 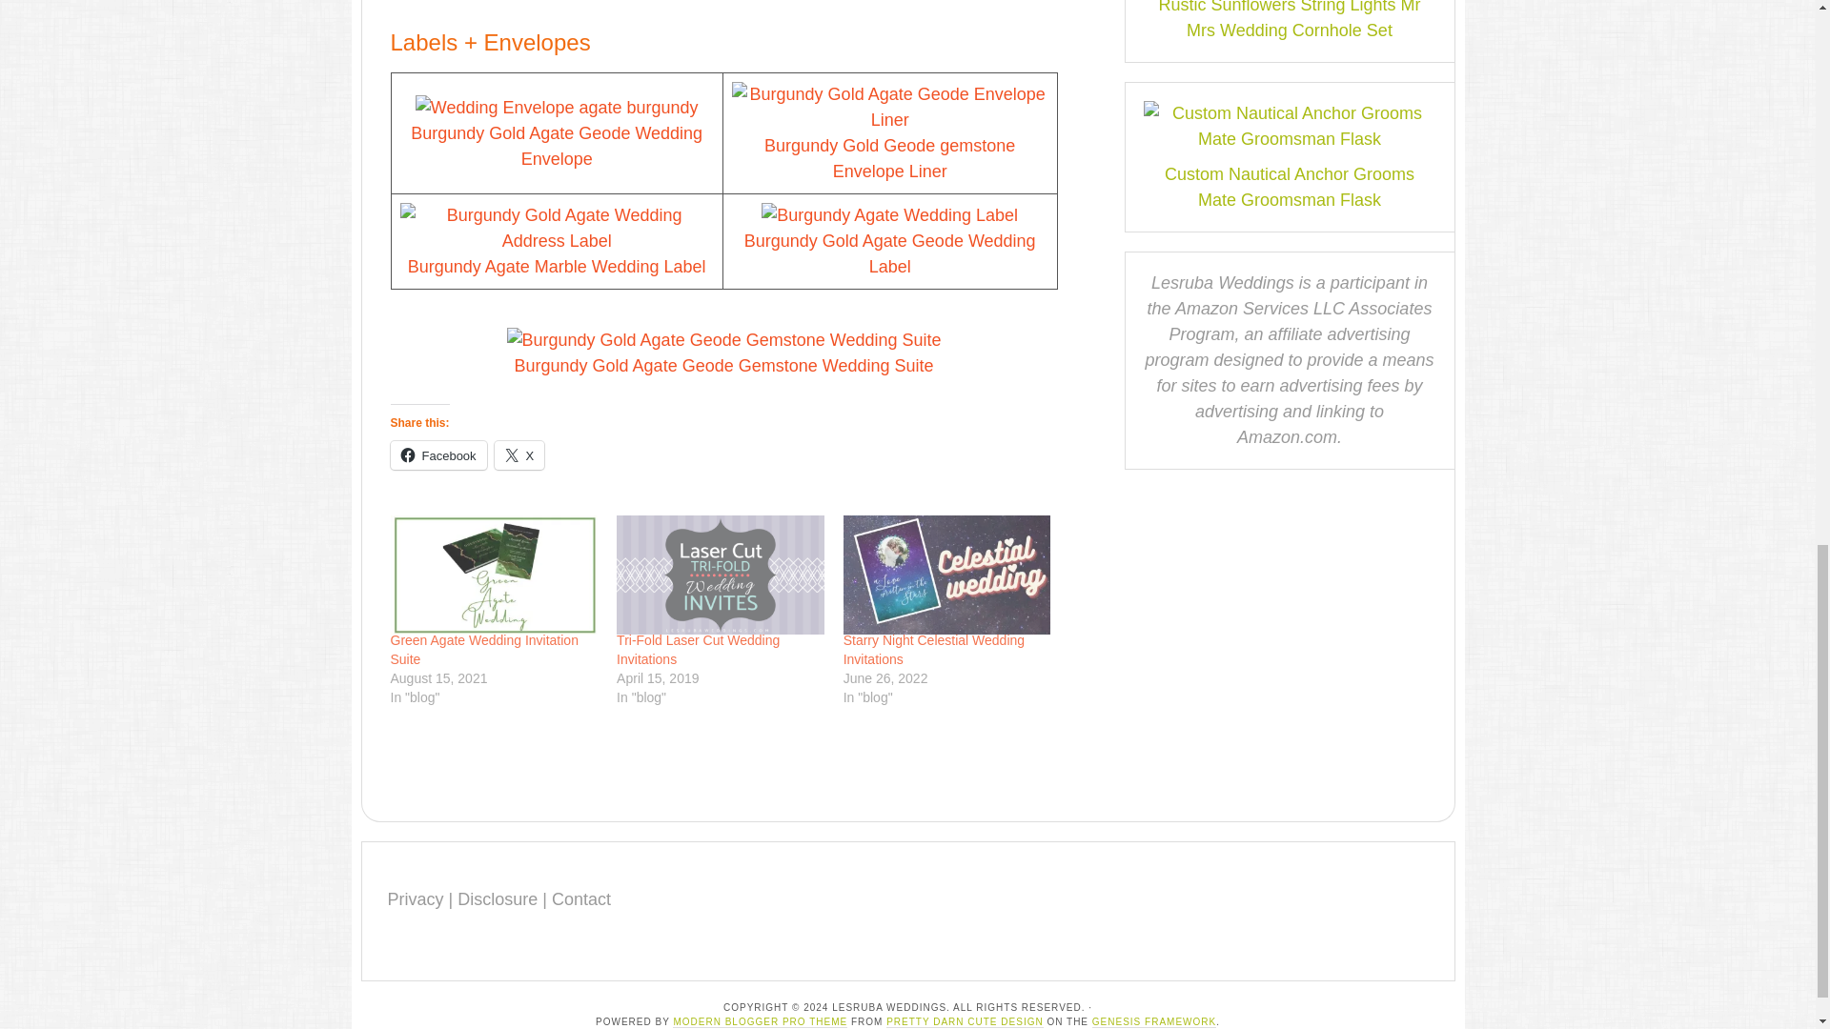 I want to click on Click to share on X, so click(x=519, y=455).